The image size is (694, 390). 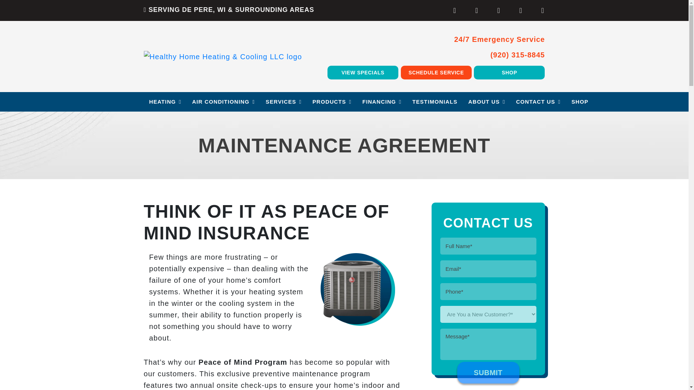 What do you see at coordinates (223, 101) in the screenshot?
I see `AIR CONDITIONING` at bounding box center [223, 101].